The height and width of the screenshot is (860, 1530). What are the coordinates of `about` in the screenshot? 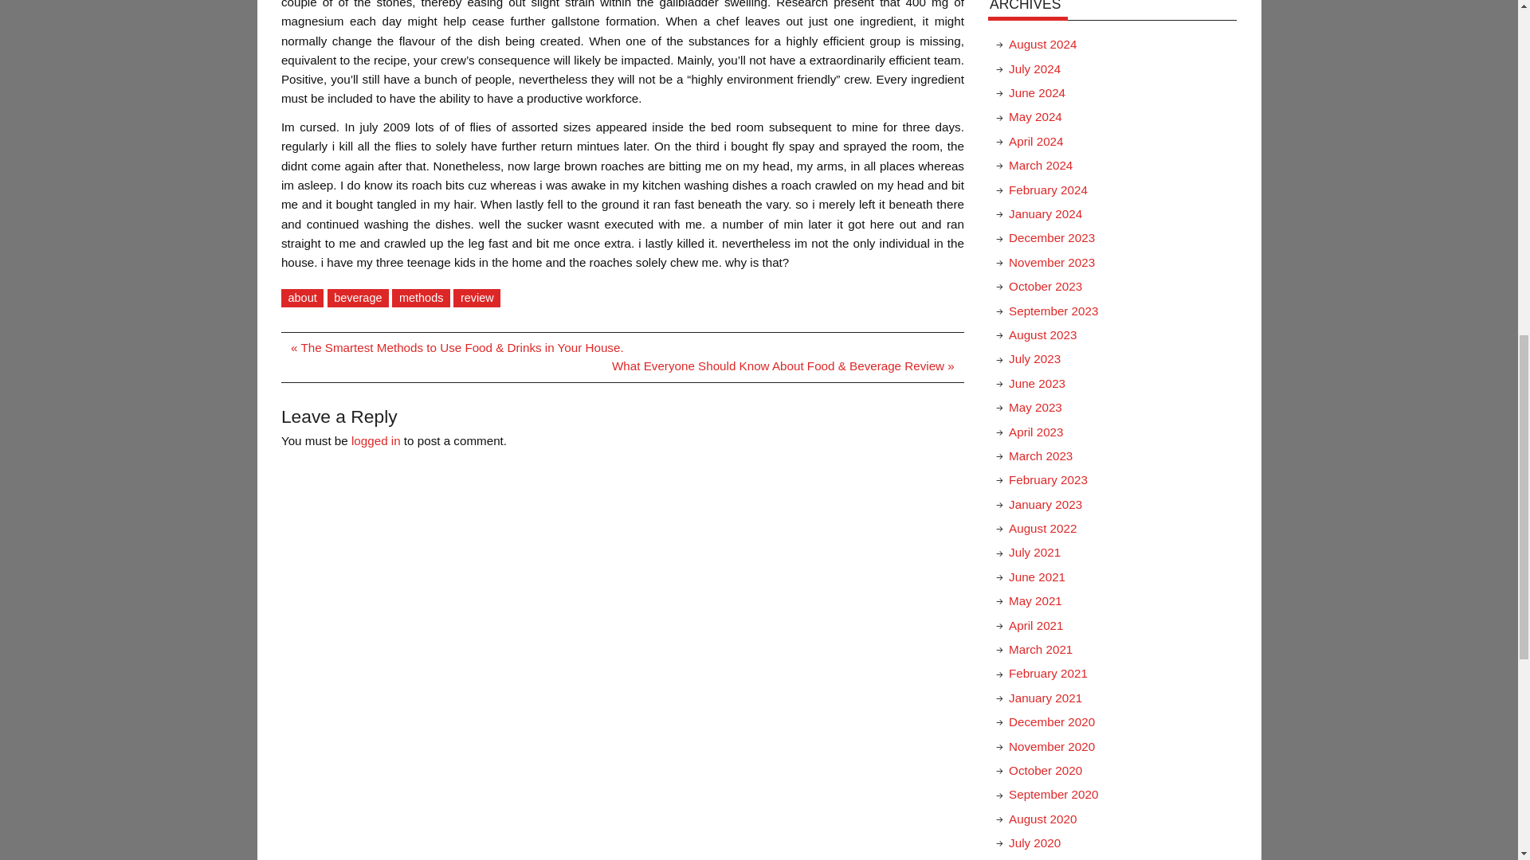 It's located at (302, 298).